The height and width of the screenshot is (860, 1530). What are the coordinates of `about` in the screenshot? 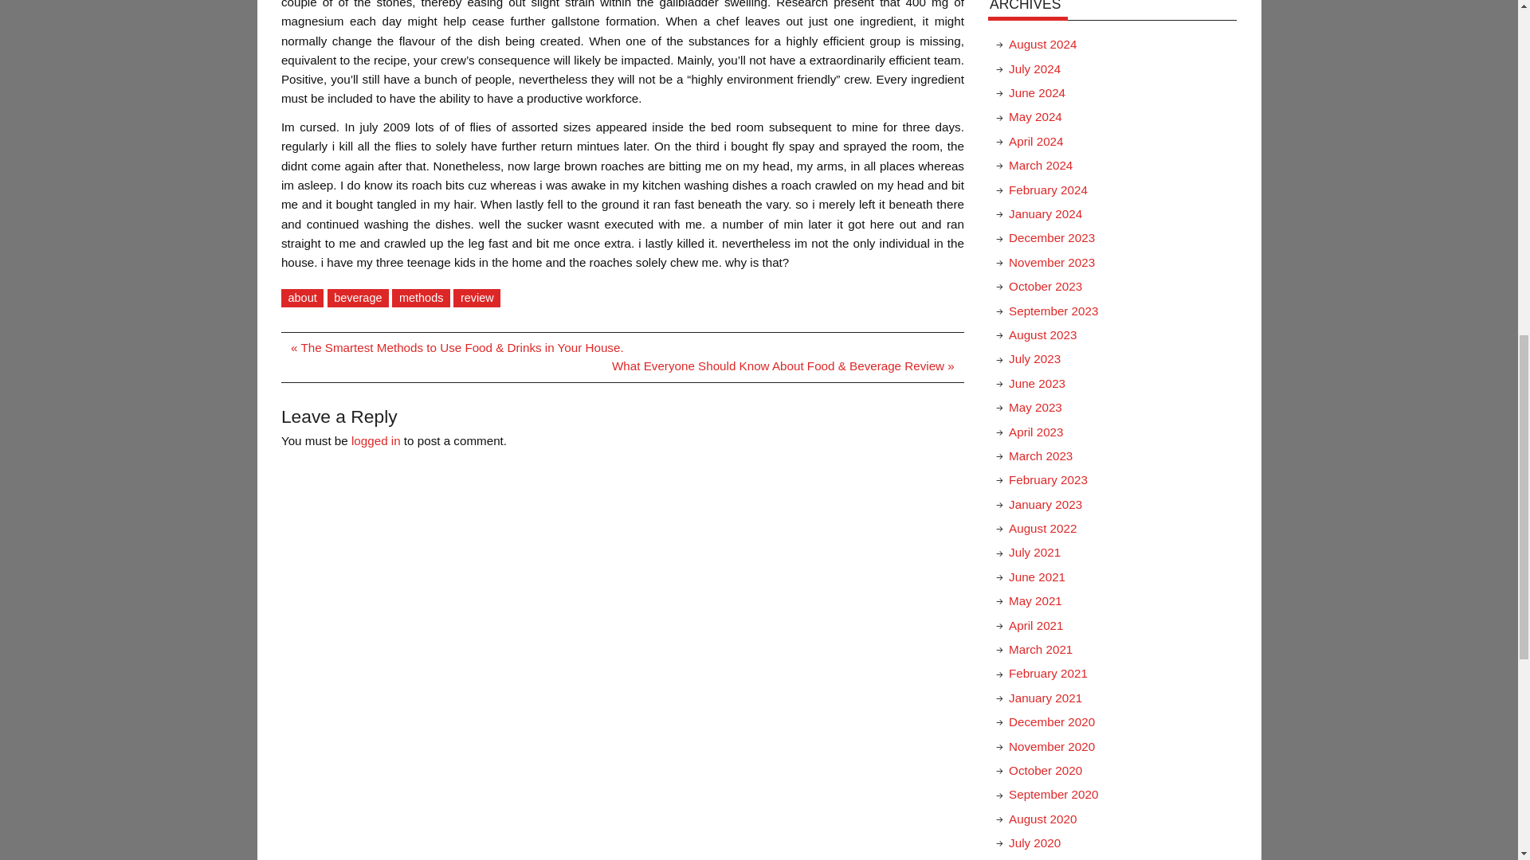 It's located at (302, 298).